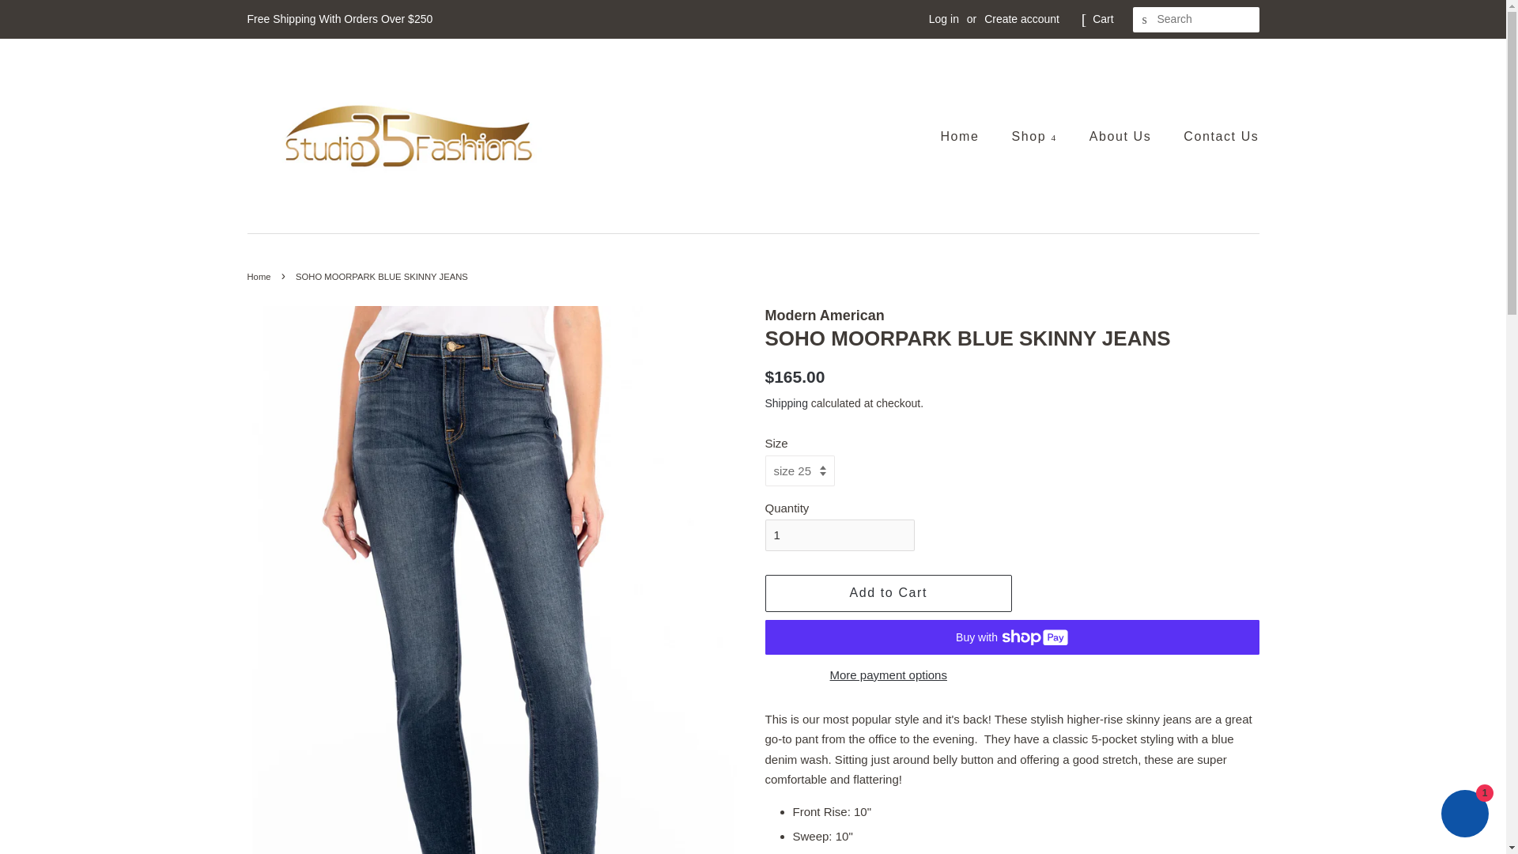 This screenshot has height=854, width=1518. What do you see at coordinates (1012, 828) in the screenshot?
I see `Page 7` at bounding box center [1012, 828].